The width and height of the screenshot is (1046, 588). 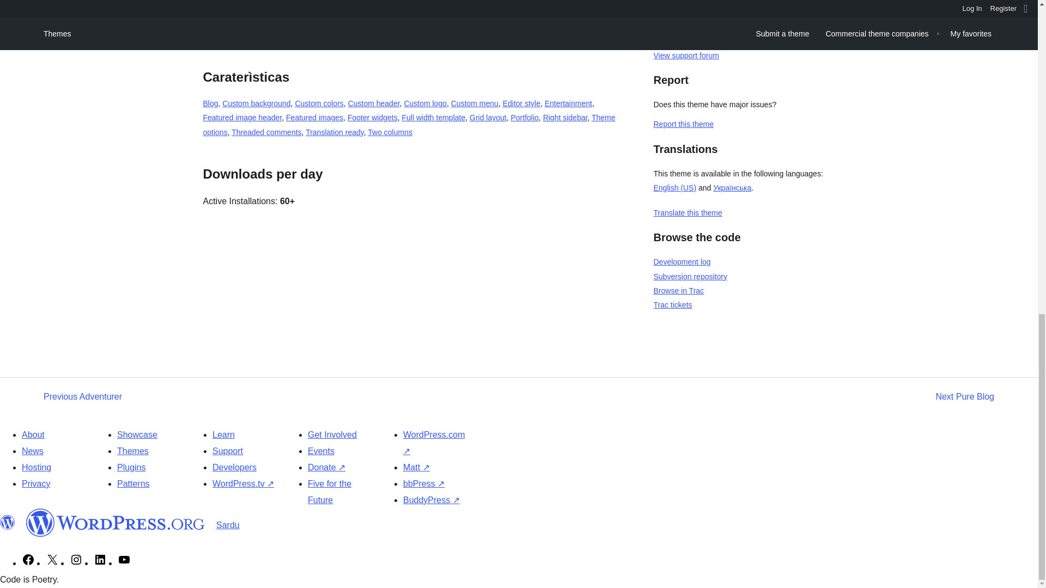 What do you see at coordinates (8, 523) in the screenshot?
I see `WordPress.org` at bounding box center [8, 523].